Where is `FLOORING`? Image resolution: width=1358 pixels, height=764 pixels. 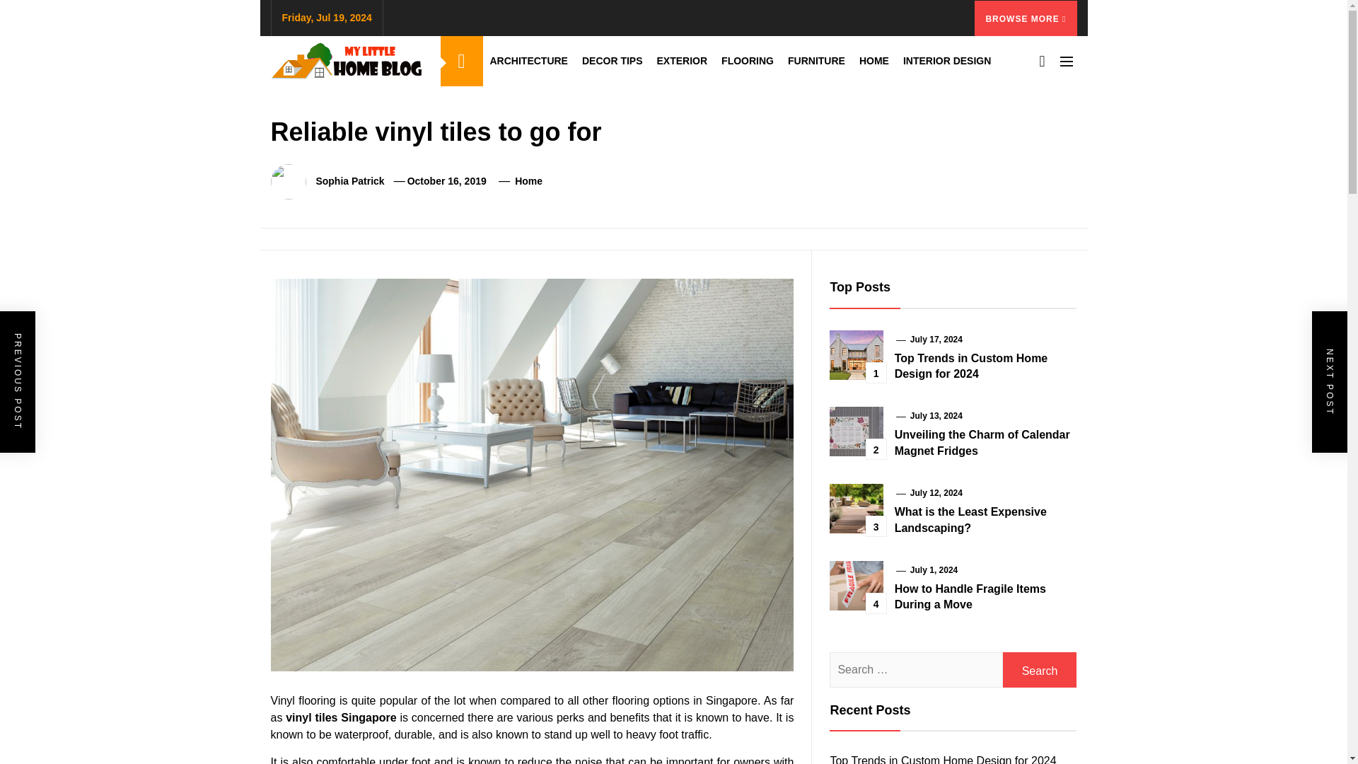
FLOORING is located at coordinates (747, 61).